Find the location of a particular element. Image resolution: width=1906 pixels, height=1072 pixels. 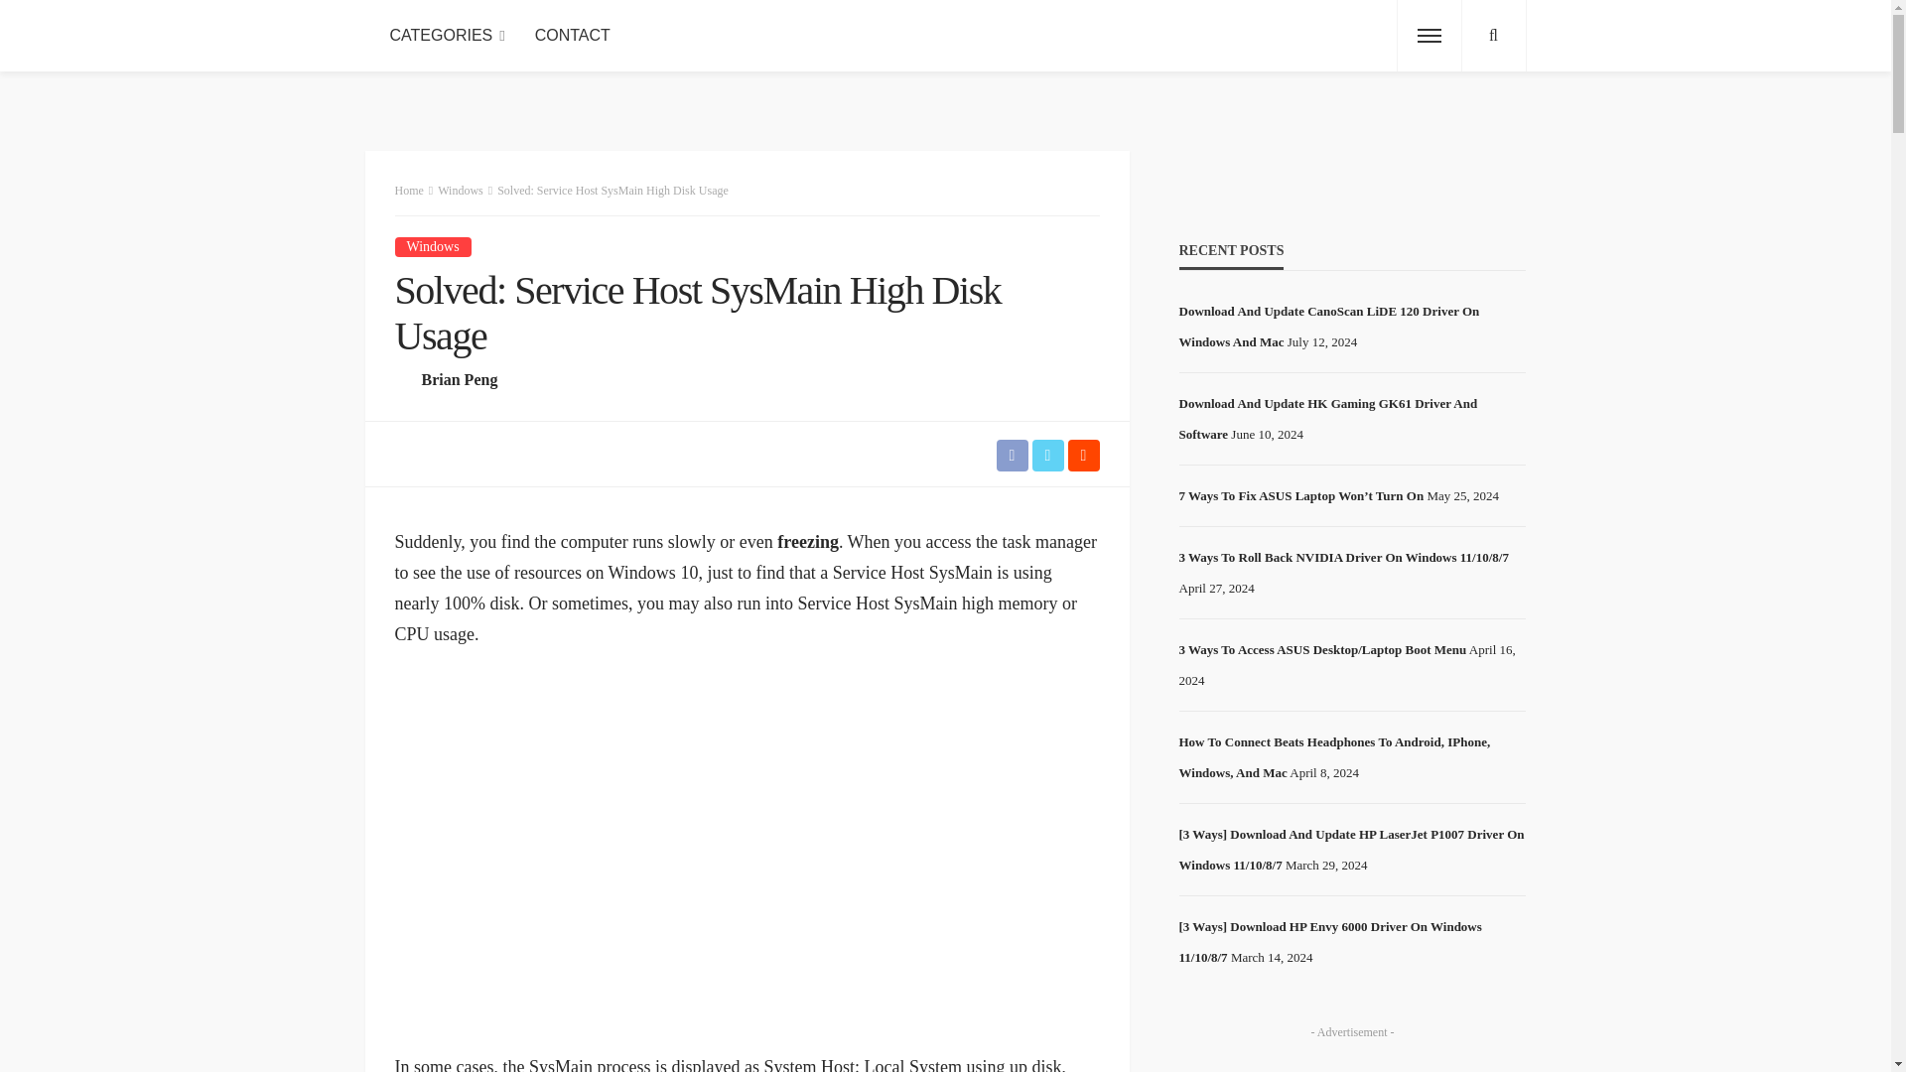

Home is located at coordinates (409, 190).